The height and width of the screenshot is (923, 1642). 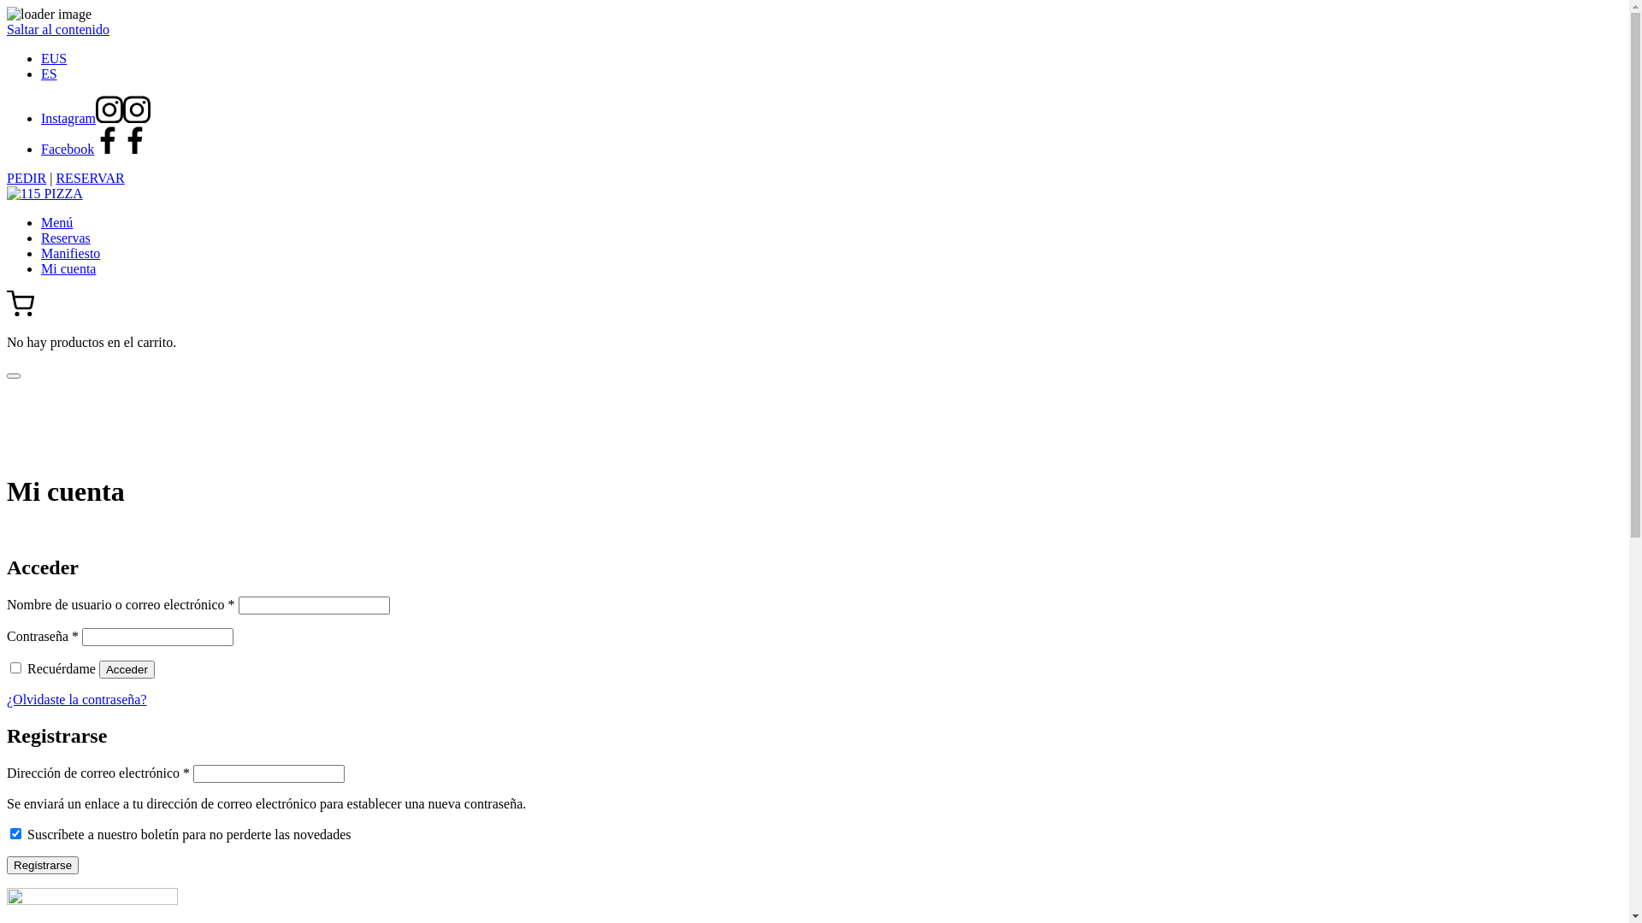 What do you see at coordinates (68, 268) in the screenshot?
I see `Mi cuenta` at bounding box center [68, 268].